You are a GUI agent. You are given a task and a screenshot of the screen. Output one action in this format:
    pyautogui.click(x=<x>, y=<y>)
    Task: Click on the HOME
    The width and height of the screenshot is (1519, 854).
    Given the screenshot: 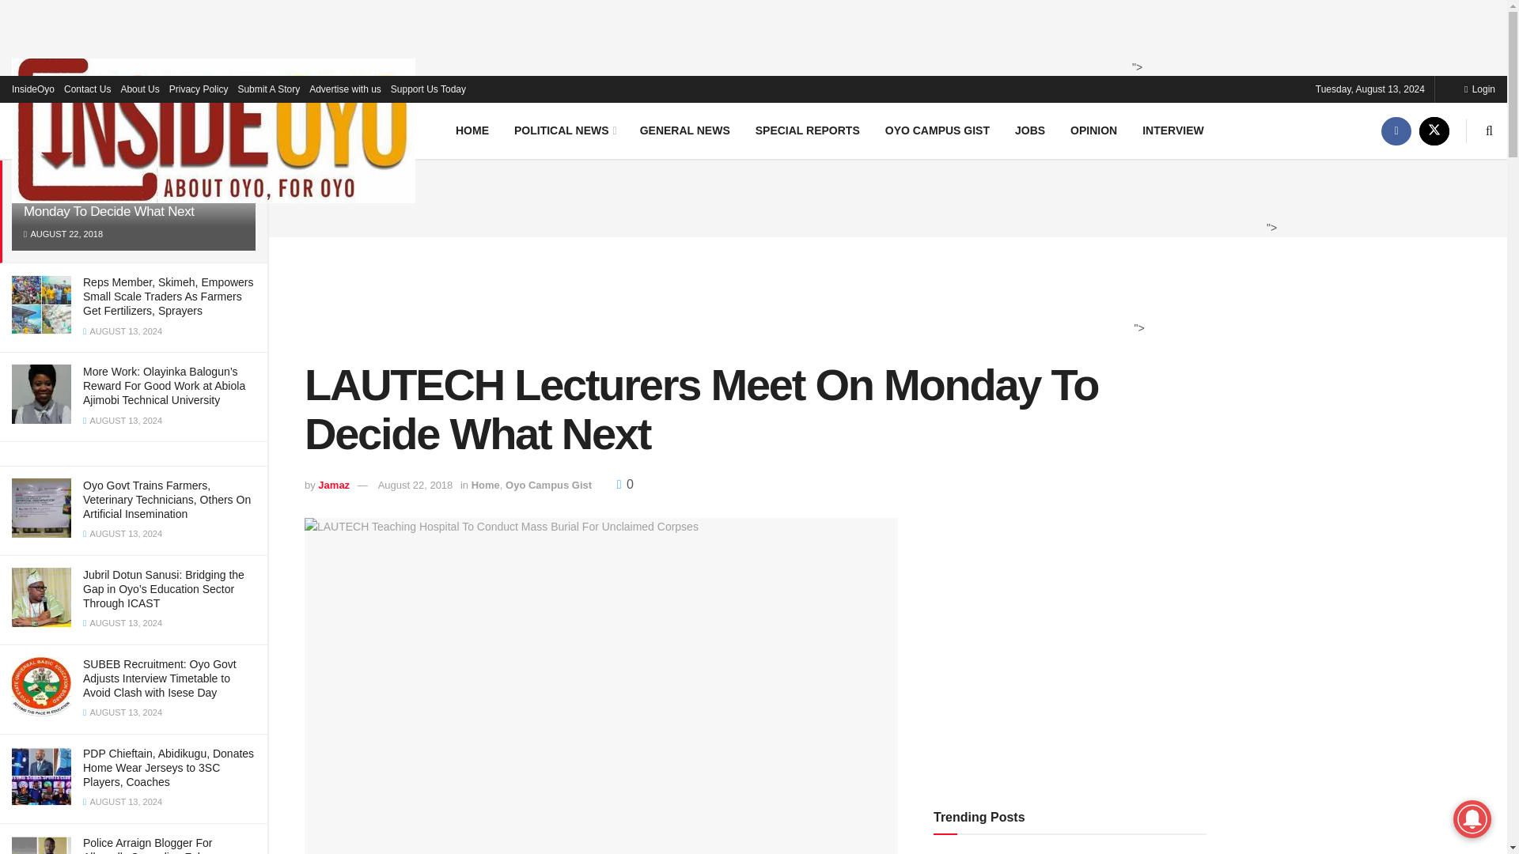 What is the action you would take?
    pyautogui.click(x=472, y=130)
    